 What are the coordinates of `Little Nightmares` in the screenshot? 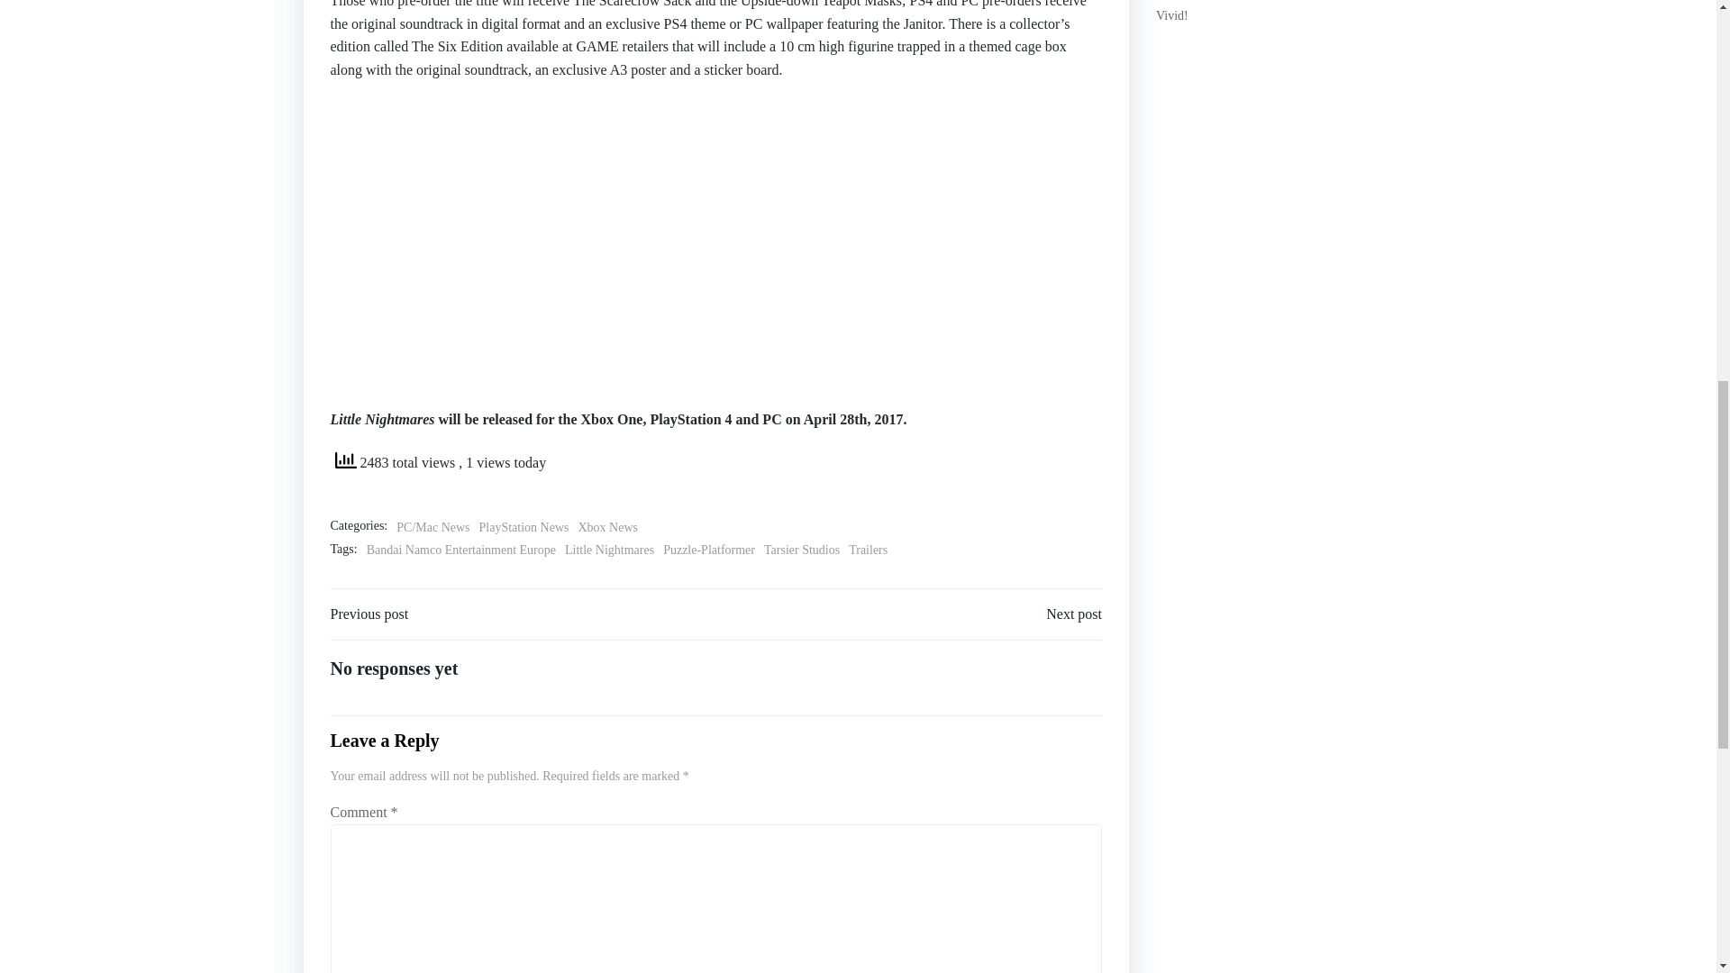 It's located at (609, 550).